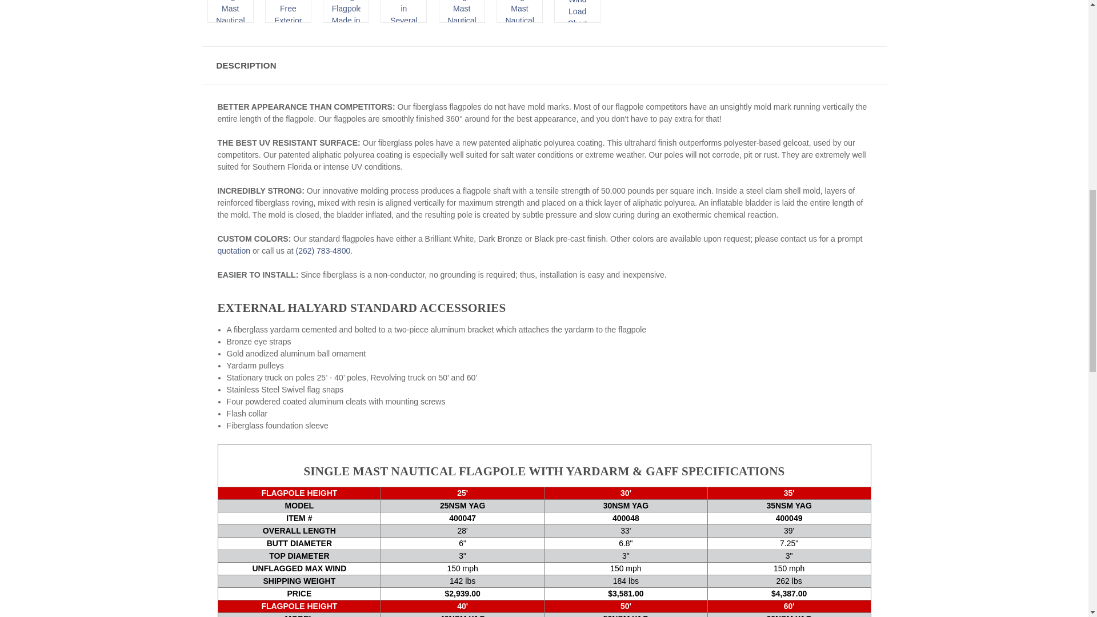  What do you see at coordinates (346, 11) in the screenshot?
I see `Fiberglass Flagpoles Made in the USA` at bounding box center [346, 11].